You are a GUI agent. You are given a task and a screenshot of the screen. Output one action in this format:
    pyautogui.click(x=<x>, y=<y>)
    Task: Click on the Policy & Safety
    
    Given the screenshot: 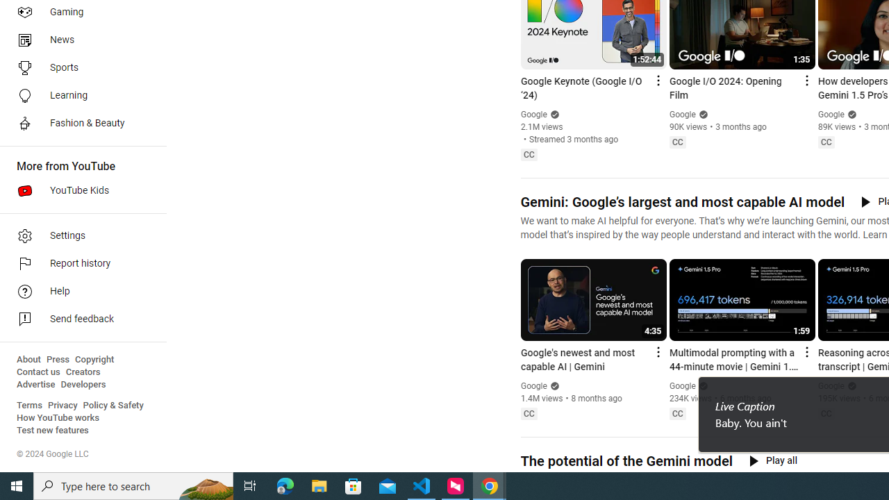 What is the action you would take?
    pyautogui.click(x=113, y=406)
    